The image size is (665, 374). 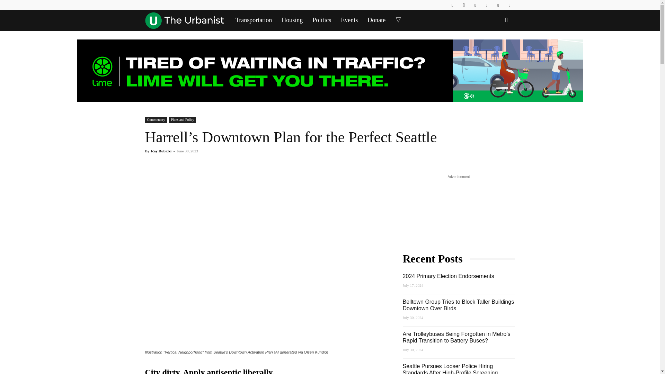 I want to click on Facebook, so click(x=452, y=5).